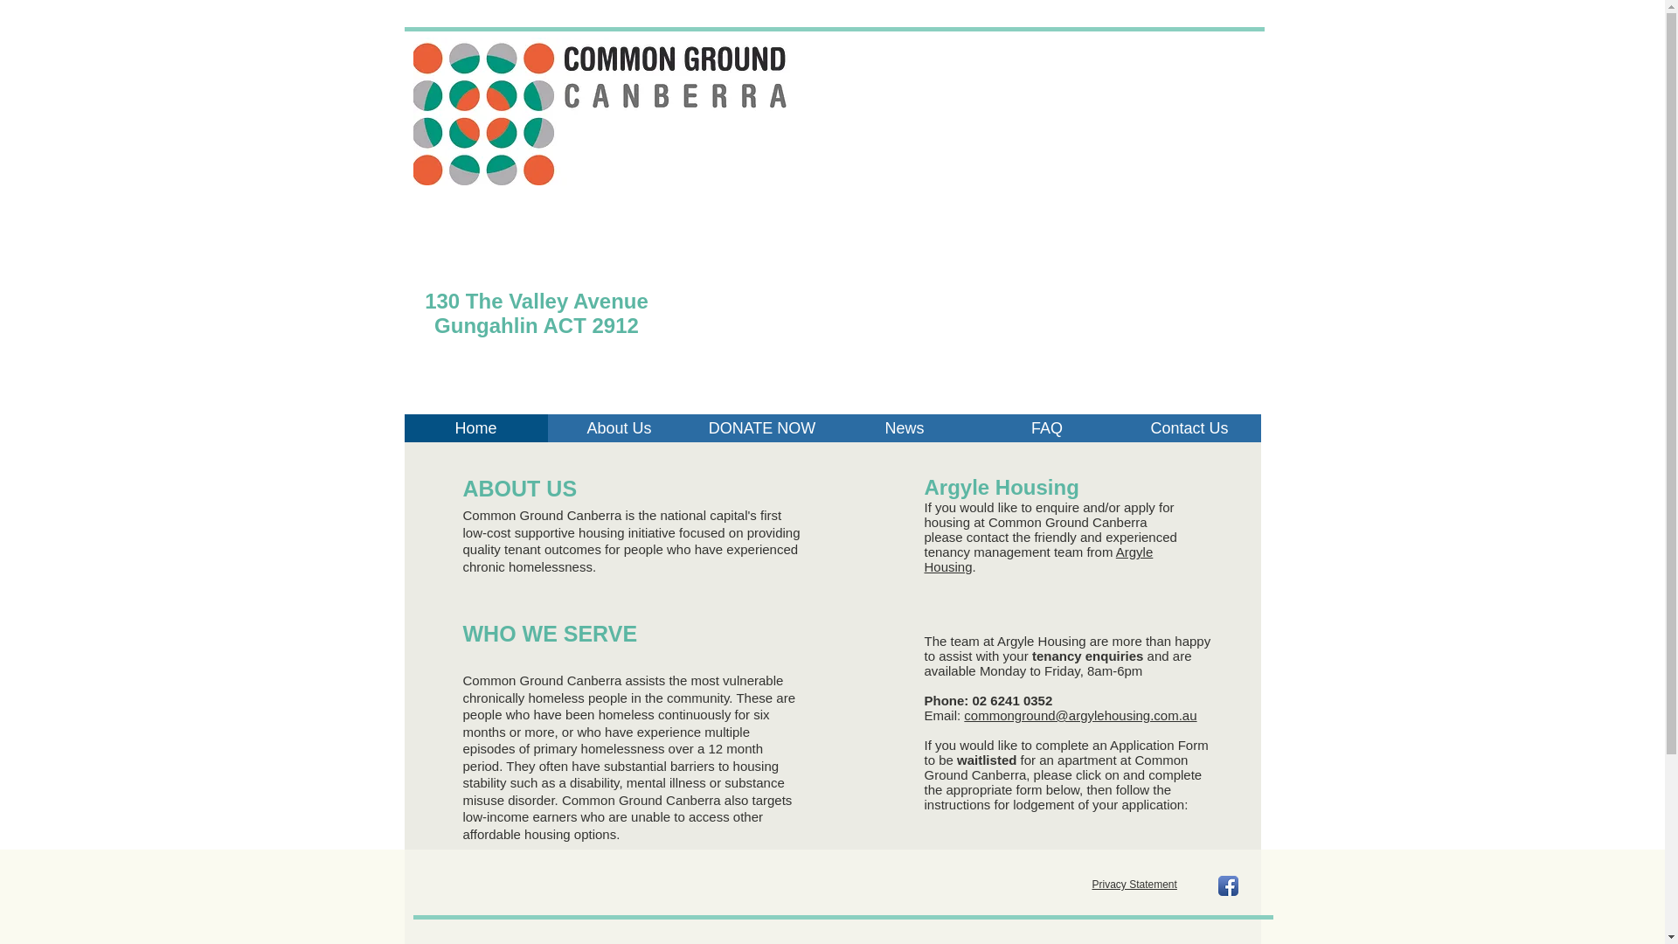  I want to click on FAQ, so click(1047, 428).